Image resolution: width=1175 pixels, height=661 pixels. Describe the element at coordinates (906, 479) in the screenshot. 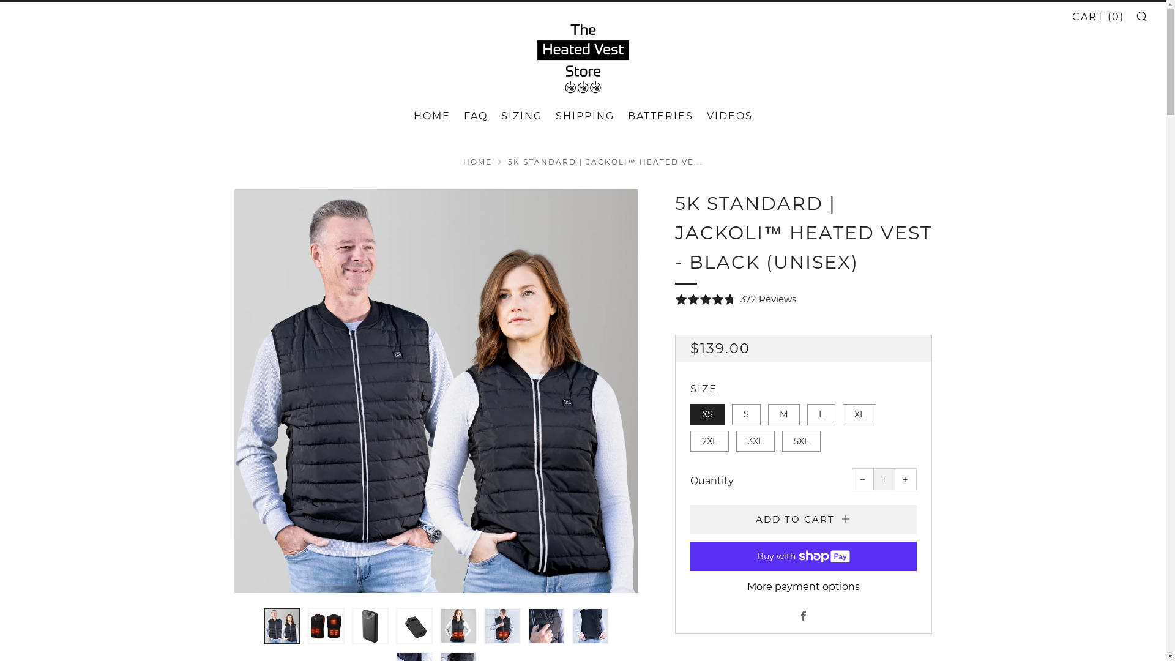

I see `+
Increase item quantity by one` at that location.